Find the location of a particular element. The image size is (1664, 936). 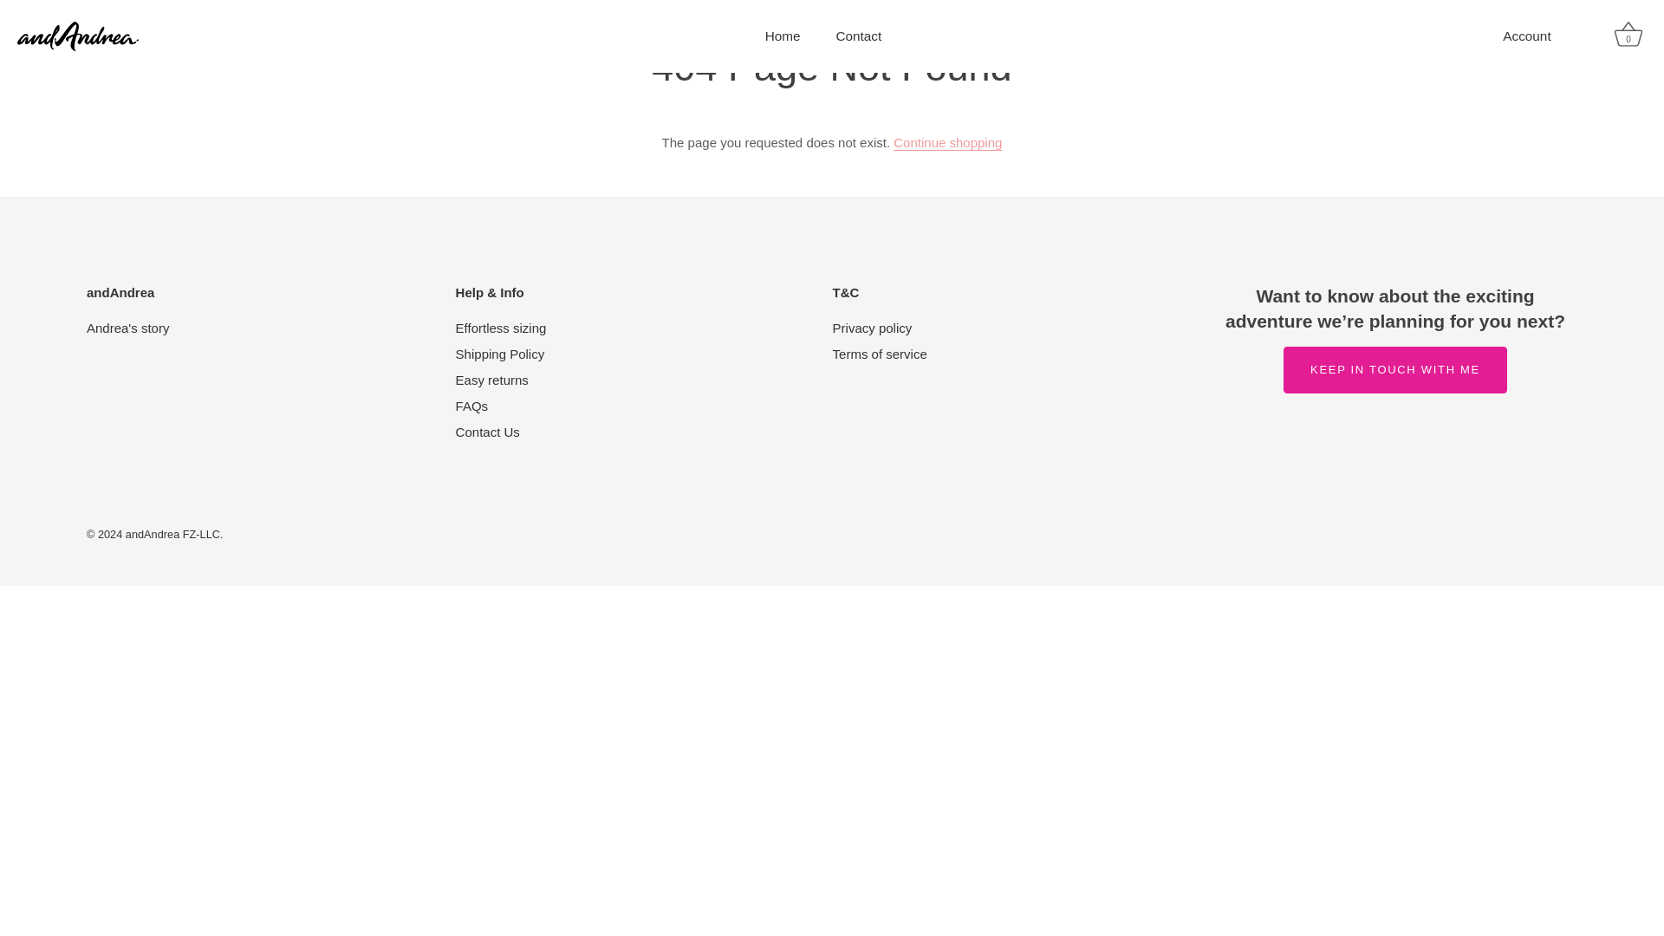

Continue shopping is located at coordinates (947, 142).